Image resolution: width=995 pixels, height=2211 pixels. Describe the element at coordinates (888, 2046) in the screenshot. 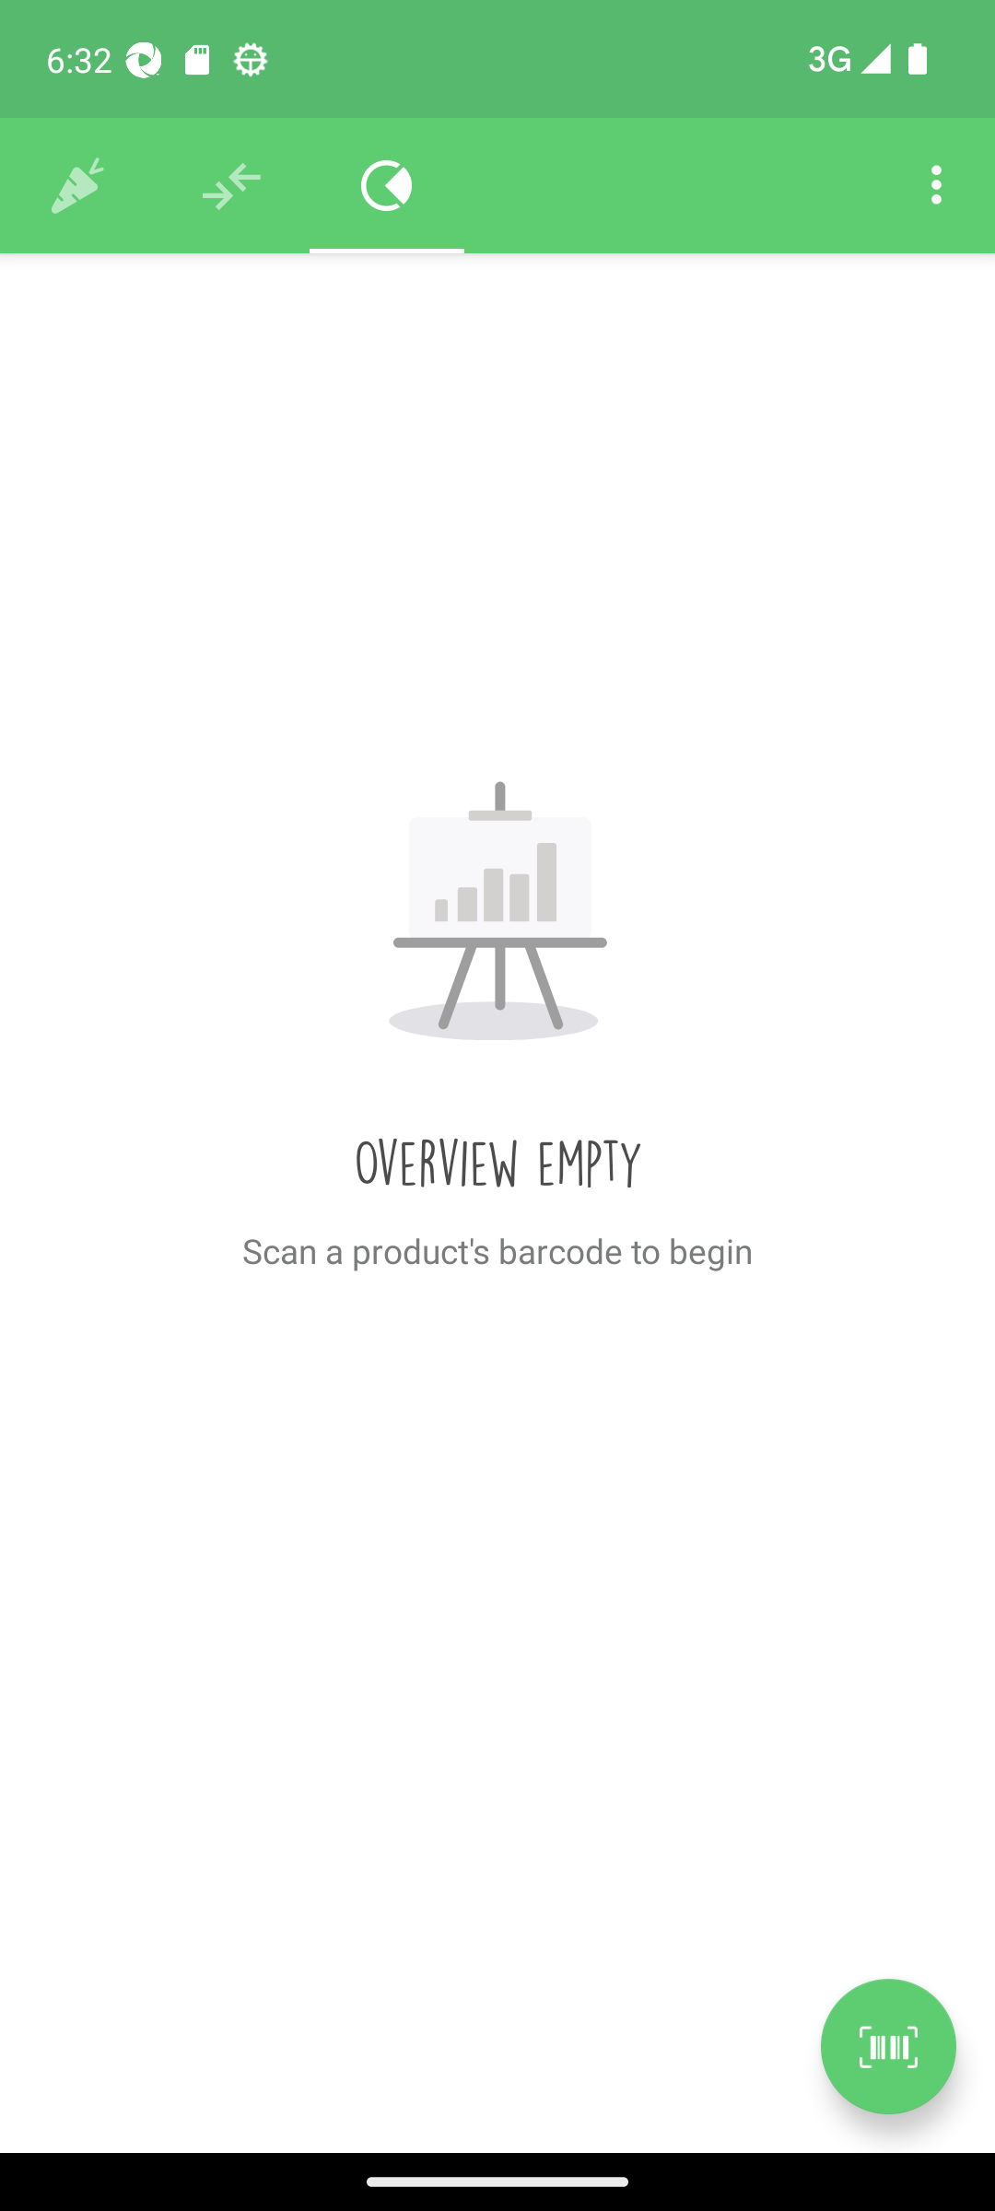

I see `Scan a product` at that location.